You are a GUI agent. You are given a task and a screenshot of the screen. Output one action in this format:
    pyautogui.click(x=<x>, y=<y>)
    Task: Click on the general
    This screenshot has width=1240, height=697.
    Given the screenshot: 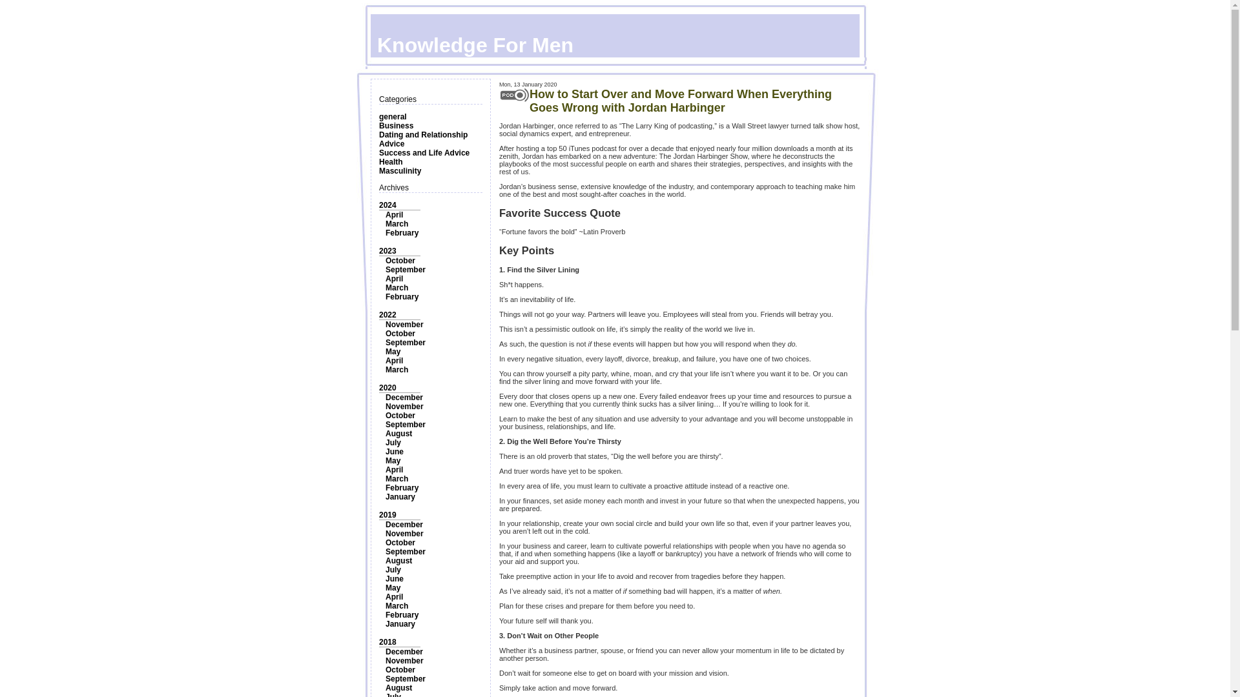 What is the action you would take?
    pyautogui.click(x=393, y=116)
    